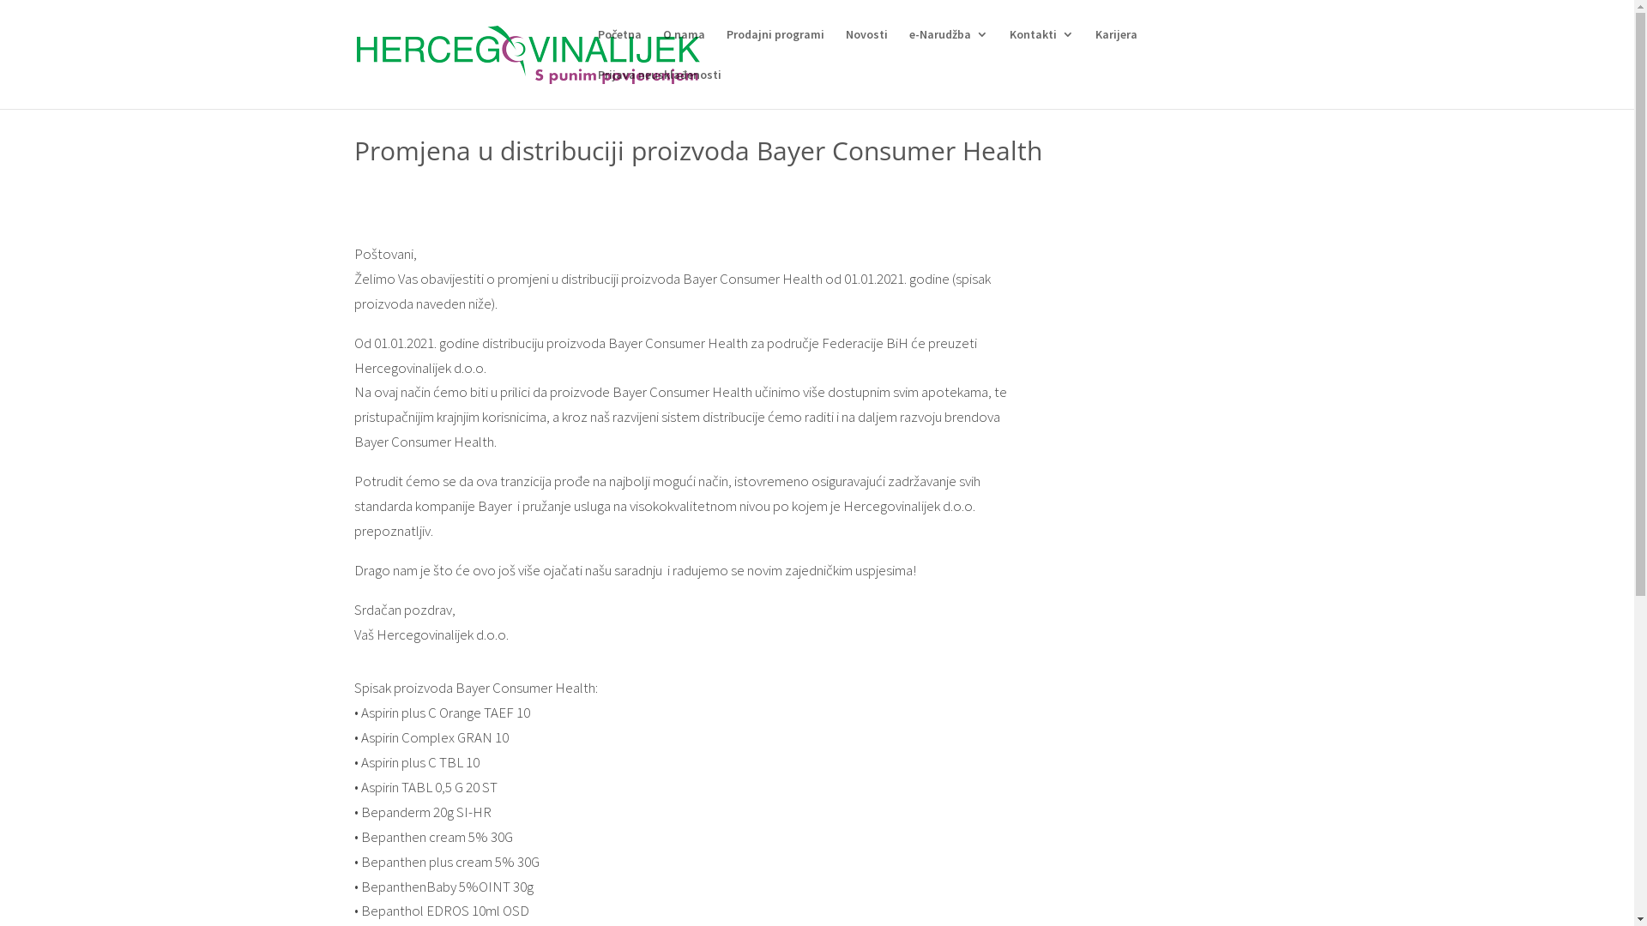  I want to click on O nama, so click(683, 48).